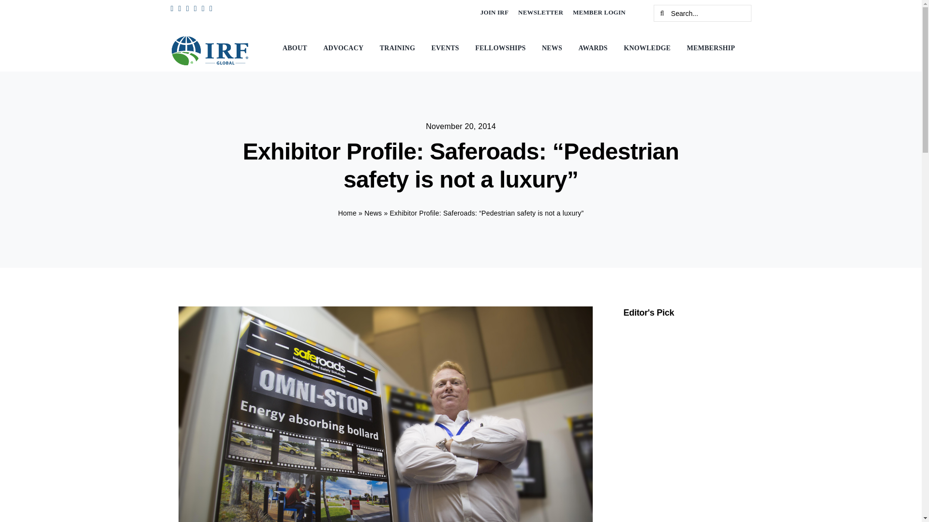 This screenshot has height=522, width=929. What do you see at coordinates (400, 48) in the screenshot?
I see `TRAINING` at bounding box center [400, 48].